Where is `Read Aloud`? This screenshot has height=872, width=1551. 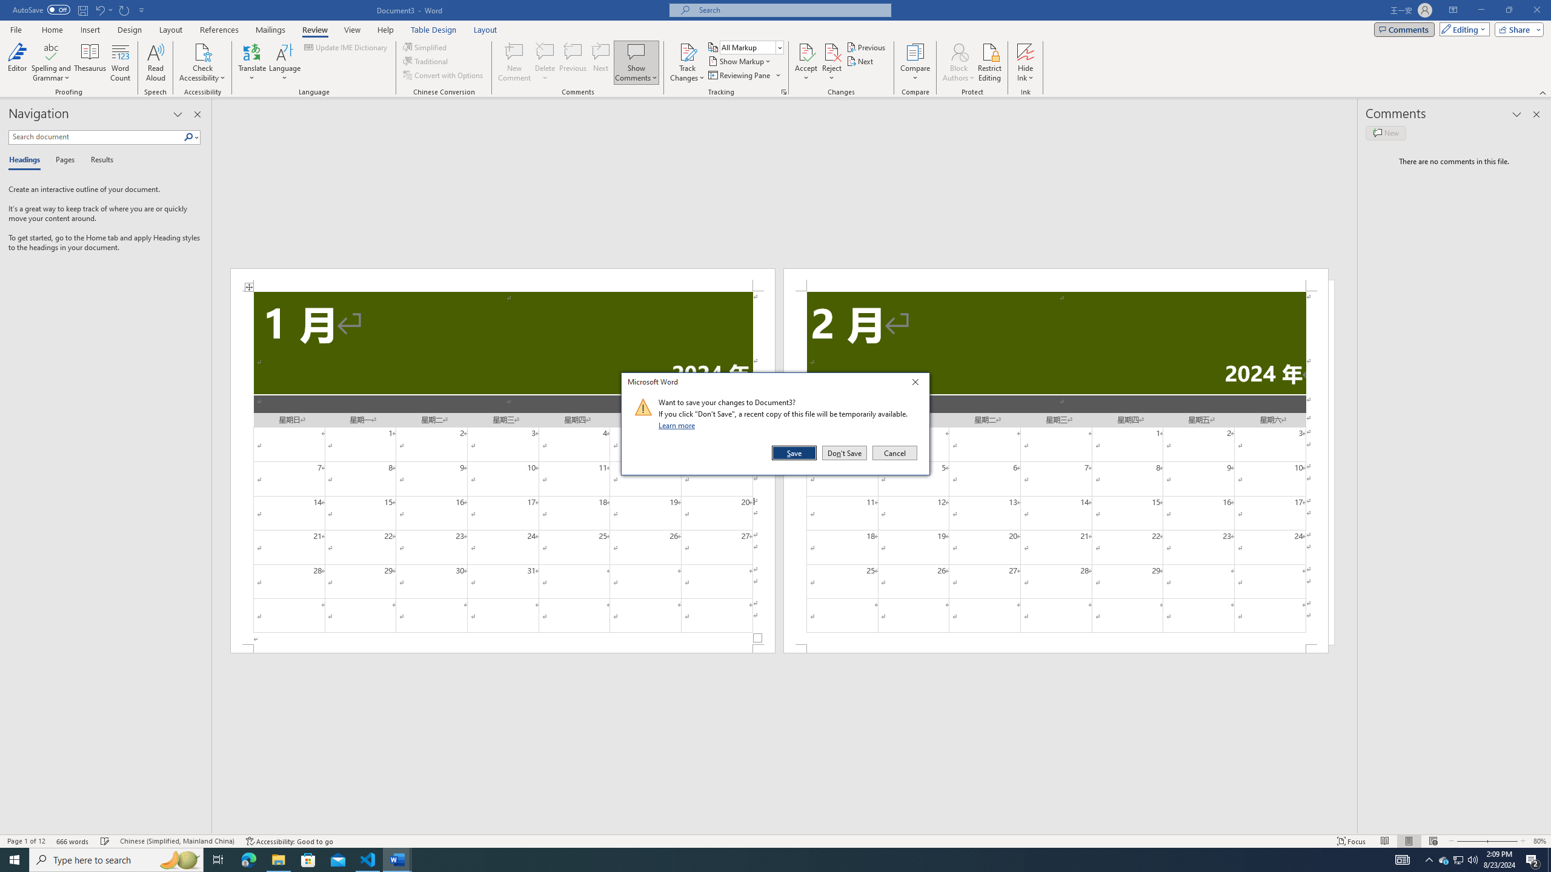 Read Aloud is located at coordinates (156, 62).